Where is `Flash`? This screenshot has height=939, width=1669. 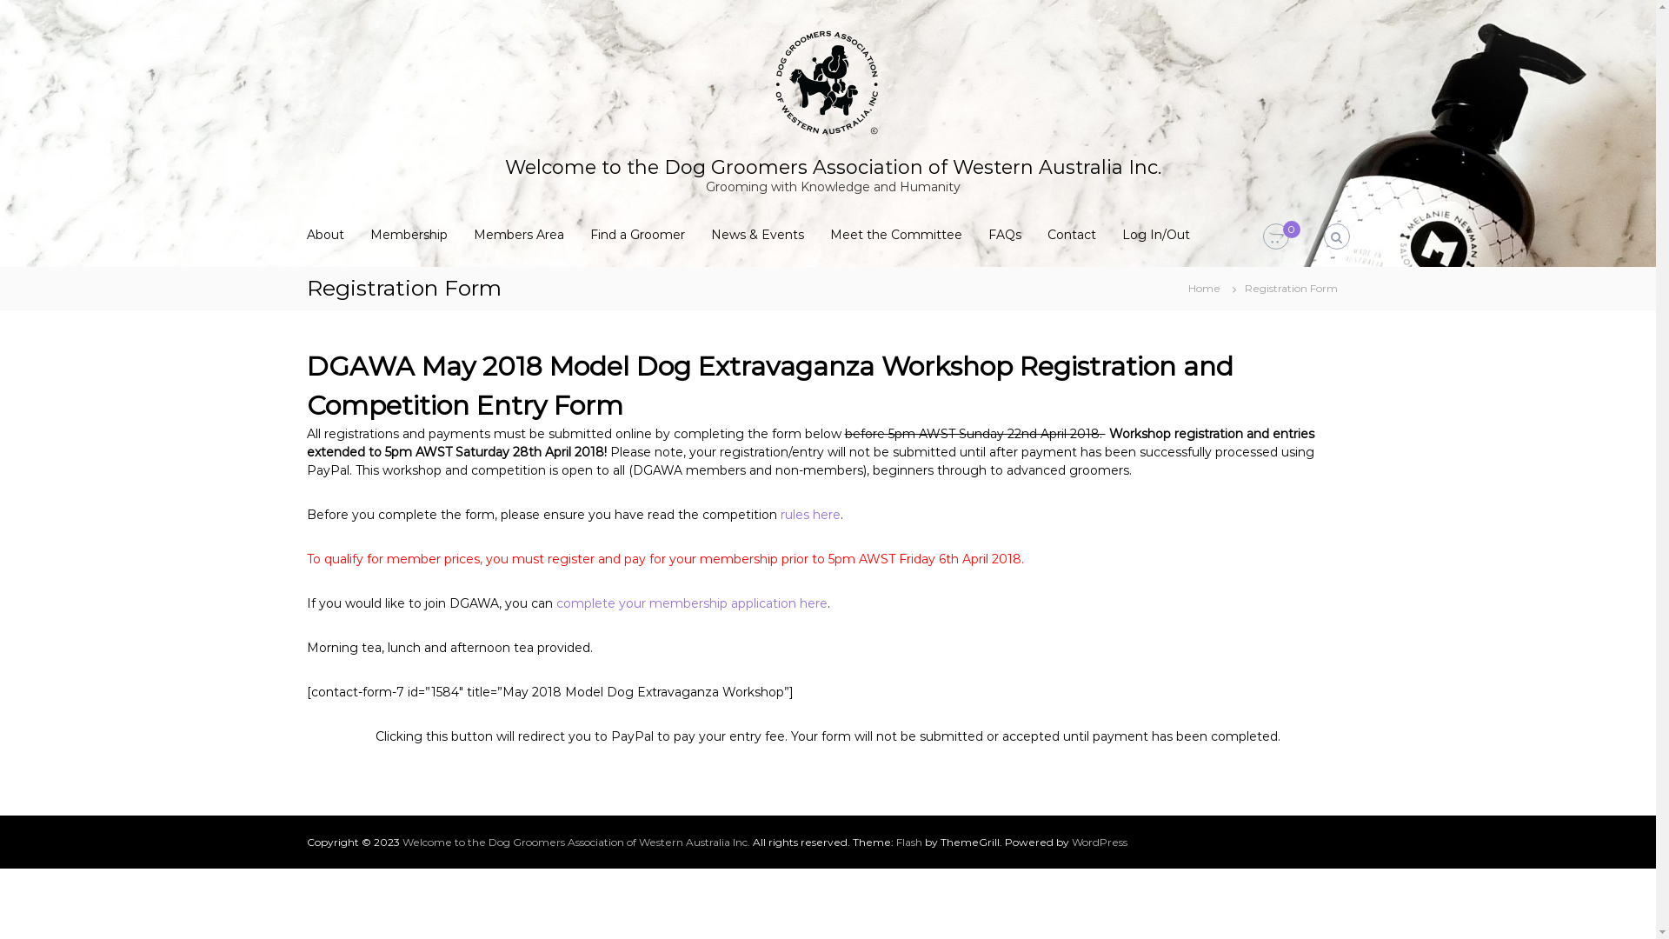 Flash is located at coordinates (908, 842).